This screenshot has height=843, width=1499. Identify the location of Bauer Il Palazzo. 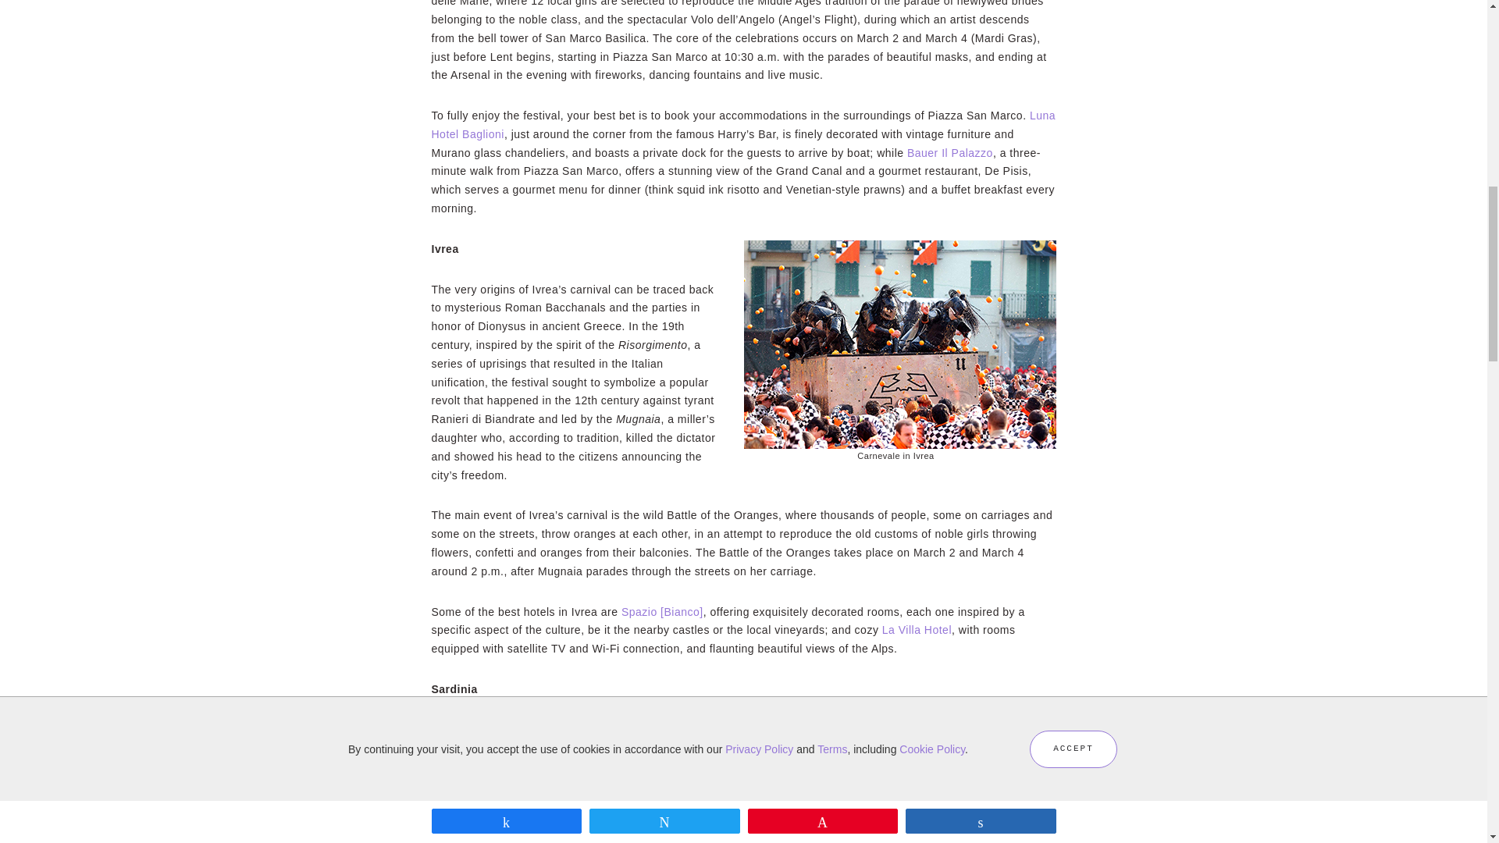
(949, 153).